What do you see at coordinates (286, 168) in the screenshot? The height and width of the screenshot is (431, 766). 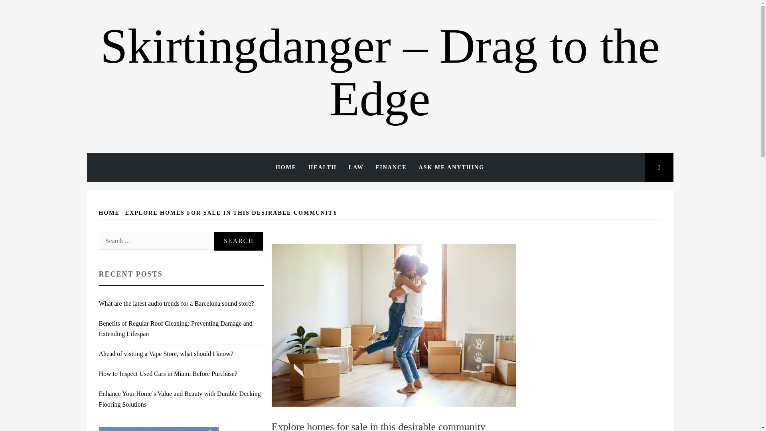 I see `HOME` at bounding box center [286, 168].